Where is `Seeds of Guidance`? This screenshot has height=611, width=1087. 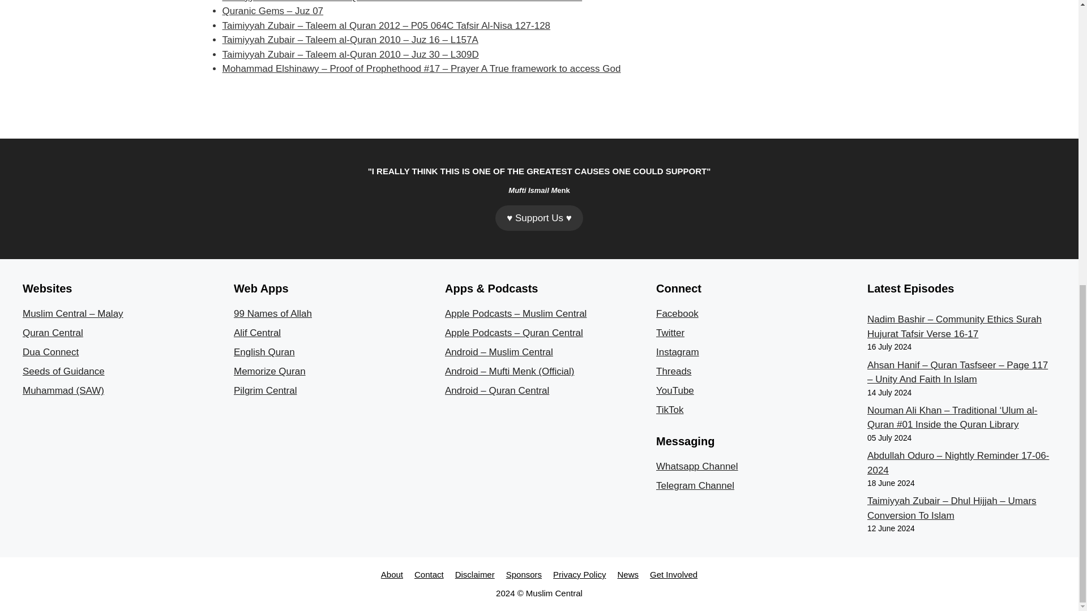 Seeds of Guidance is located at coordinates (63, 371).